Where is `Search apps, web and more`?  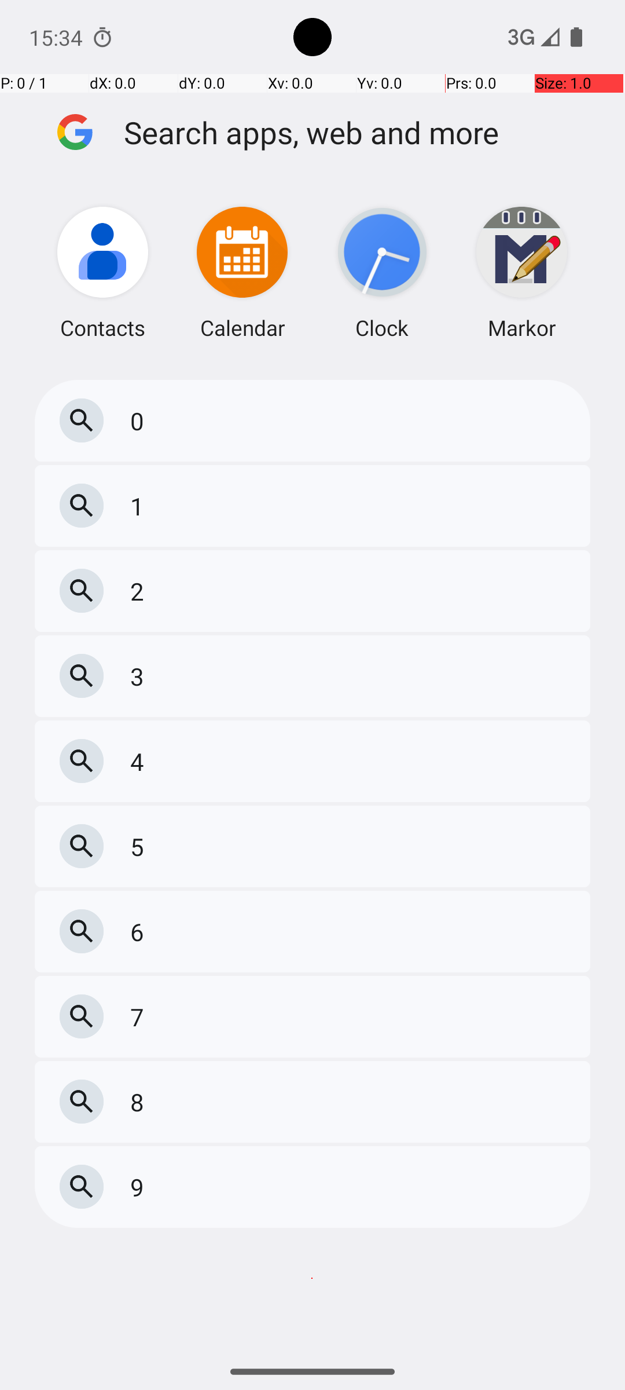 Search apps, web and more is located at coordinates (358, 132).